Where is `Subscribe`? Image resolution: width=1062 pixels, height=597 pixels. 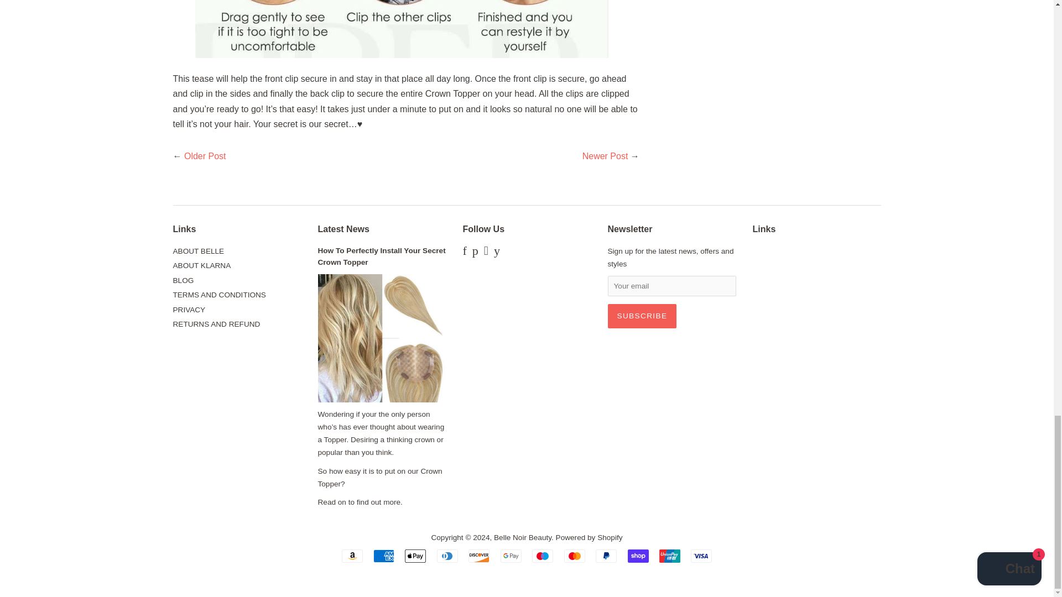 Subscribe is located at coordinates (642, 316).